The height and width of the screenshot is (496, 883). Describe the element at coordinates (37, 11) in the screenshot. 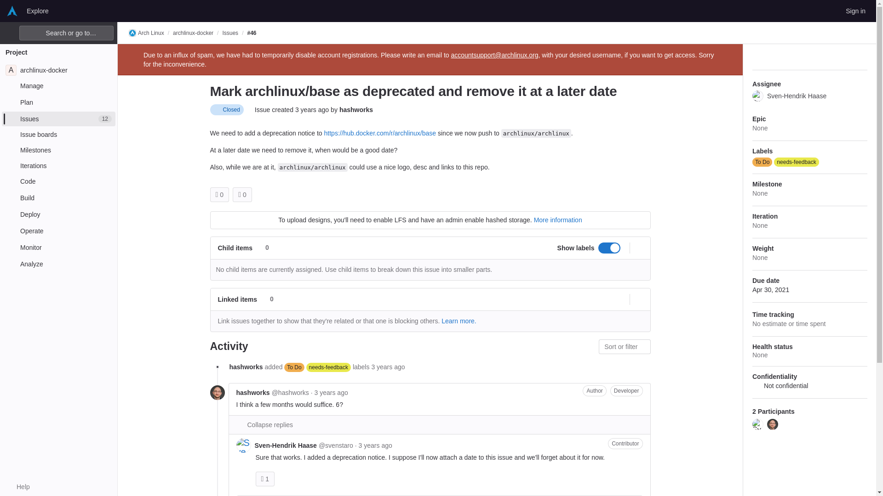

I see `Manage` at that location.